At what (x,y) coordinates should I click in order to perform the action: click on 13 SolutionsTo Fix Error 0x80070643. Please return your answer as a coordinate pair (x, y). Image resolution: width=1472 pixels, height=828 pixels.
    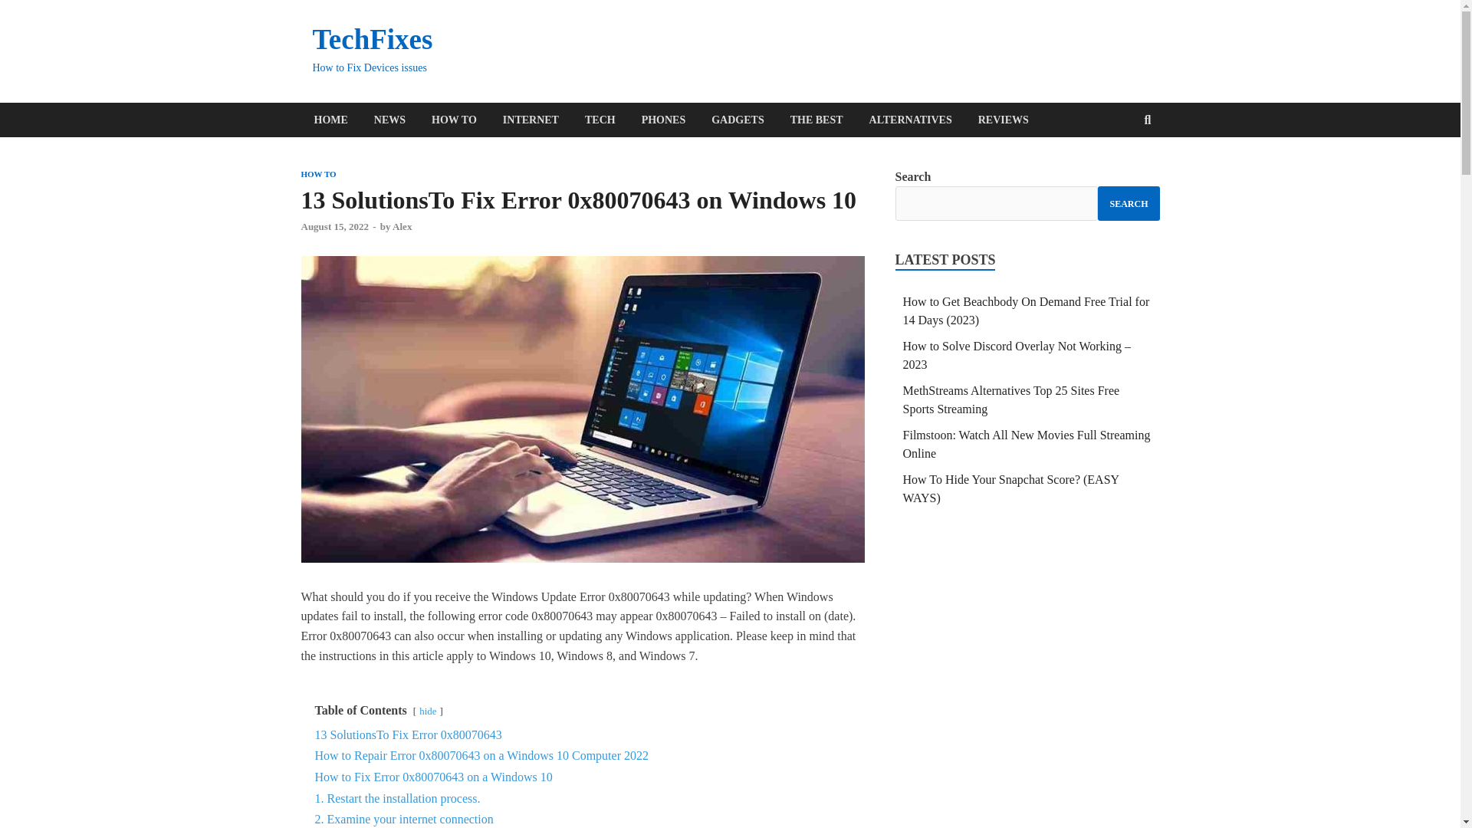
    Looking at the image, I should click on (408, 734).